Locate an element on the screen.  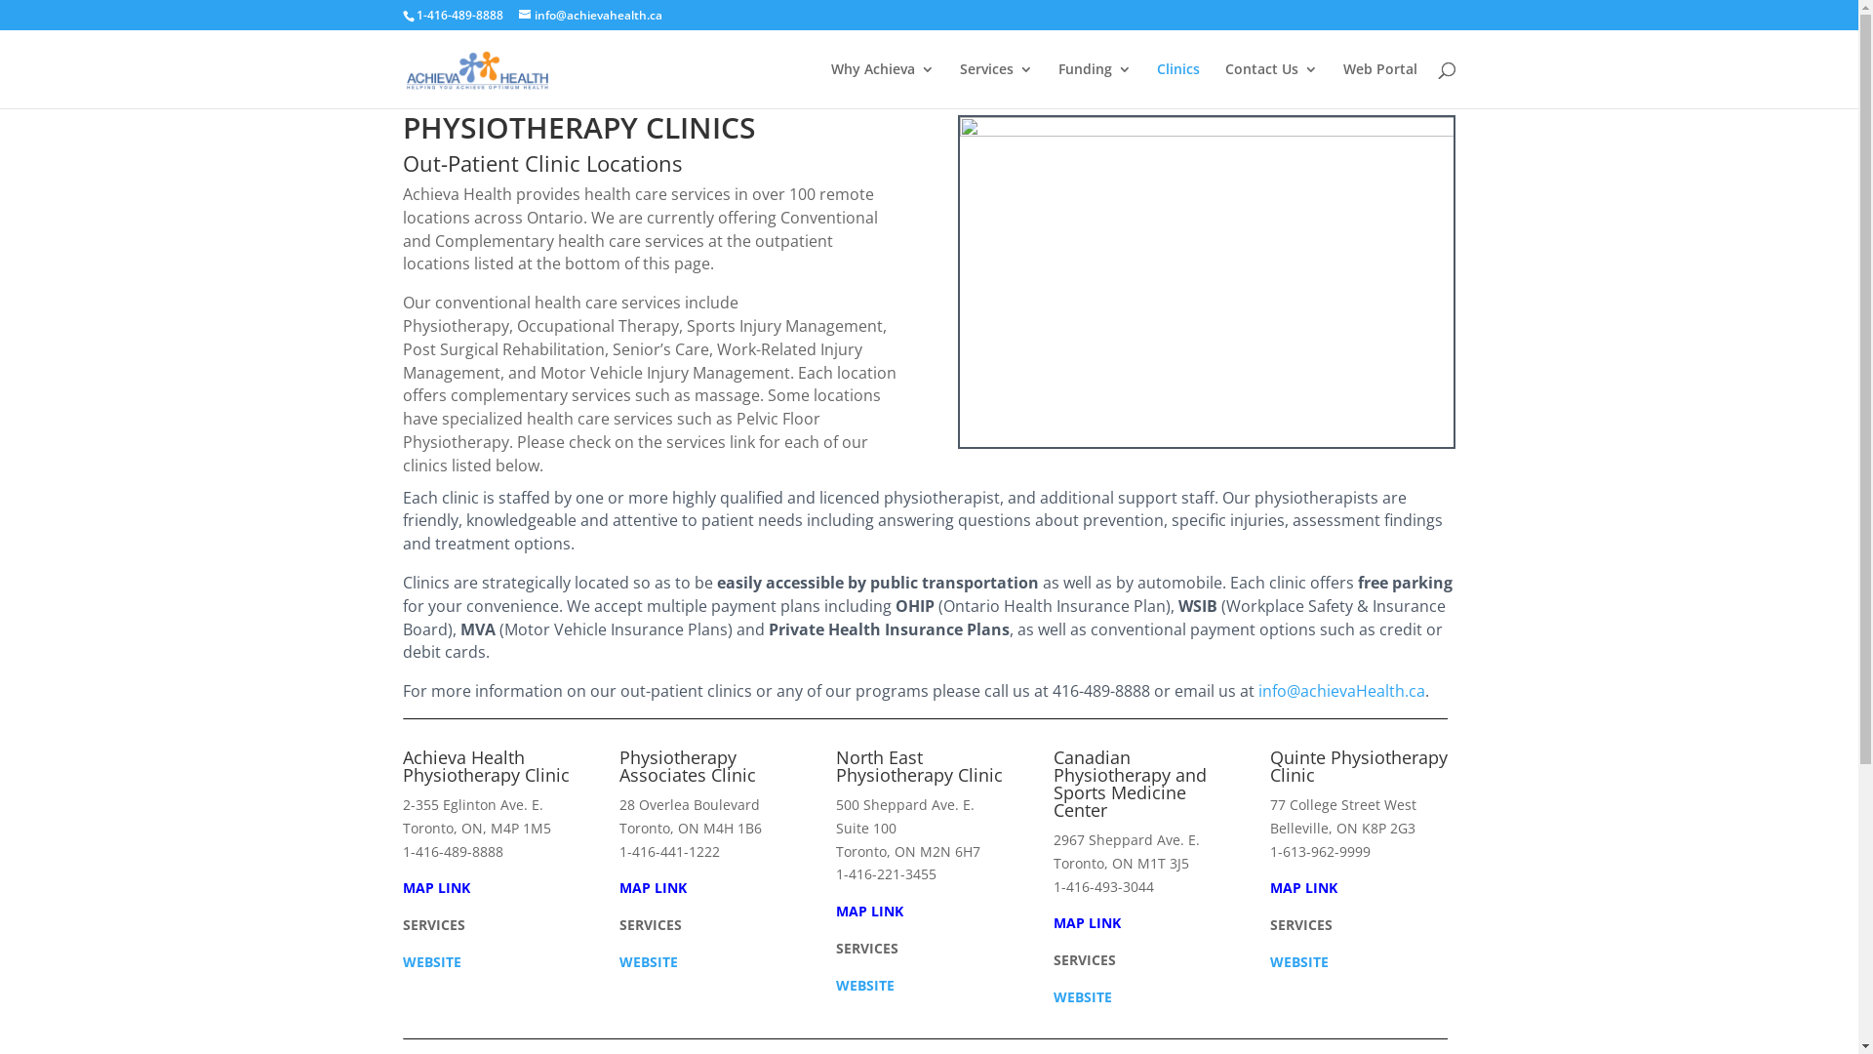
MAP LINK is located at coordinates (654, 888).